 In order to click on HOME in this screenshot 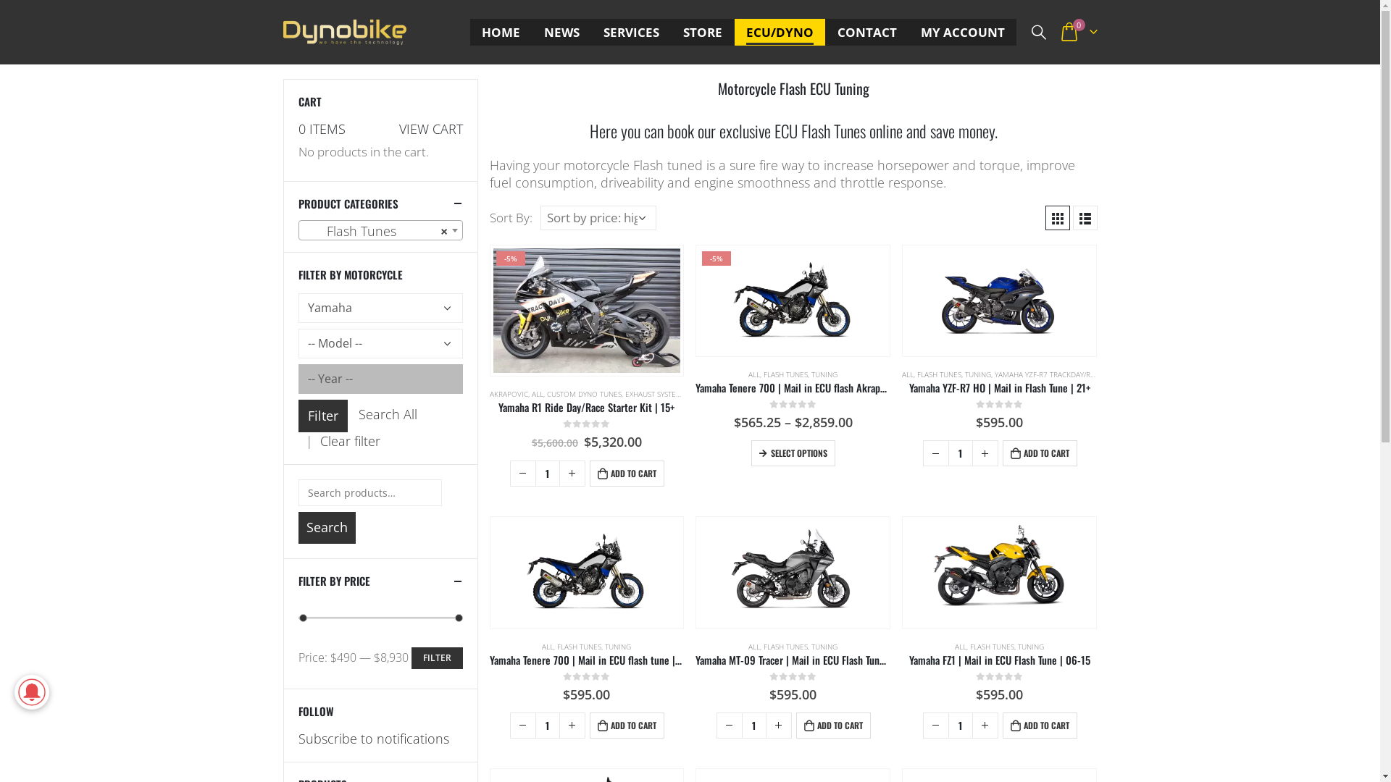, I will do `click(501, 32)`.